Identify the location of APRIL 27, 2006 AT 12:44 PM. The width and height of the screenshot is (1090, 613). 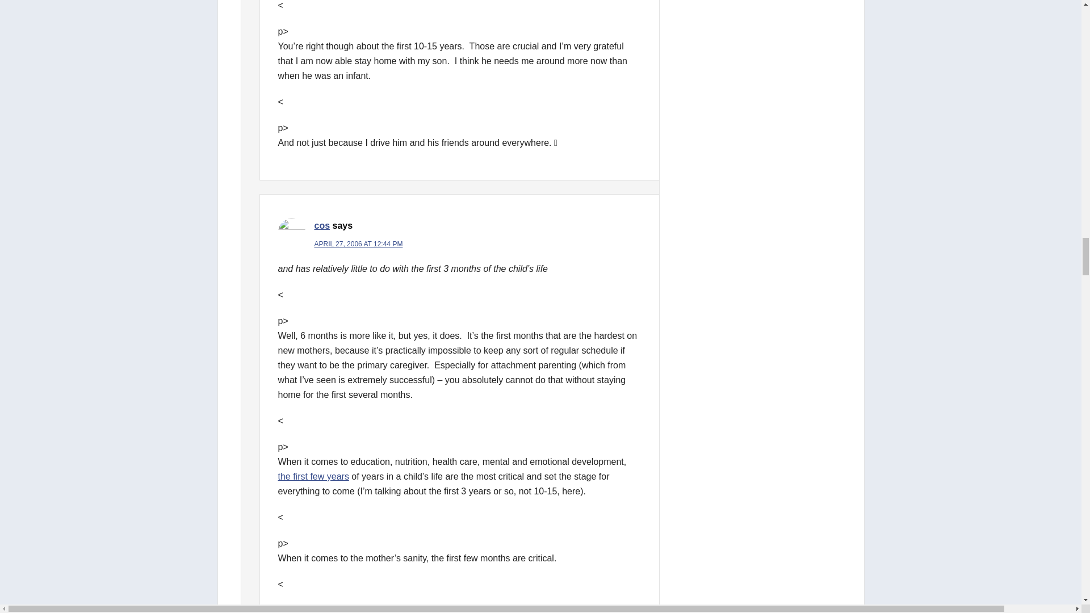
(359, 244).